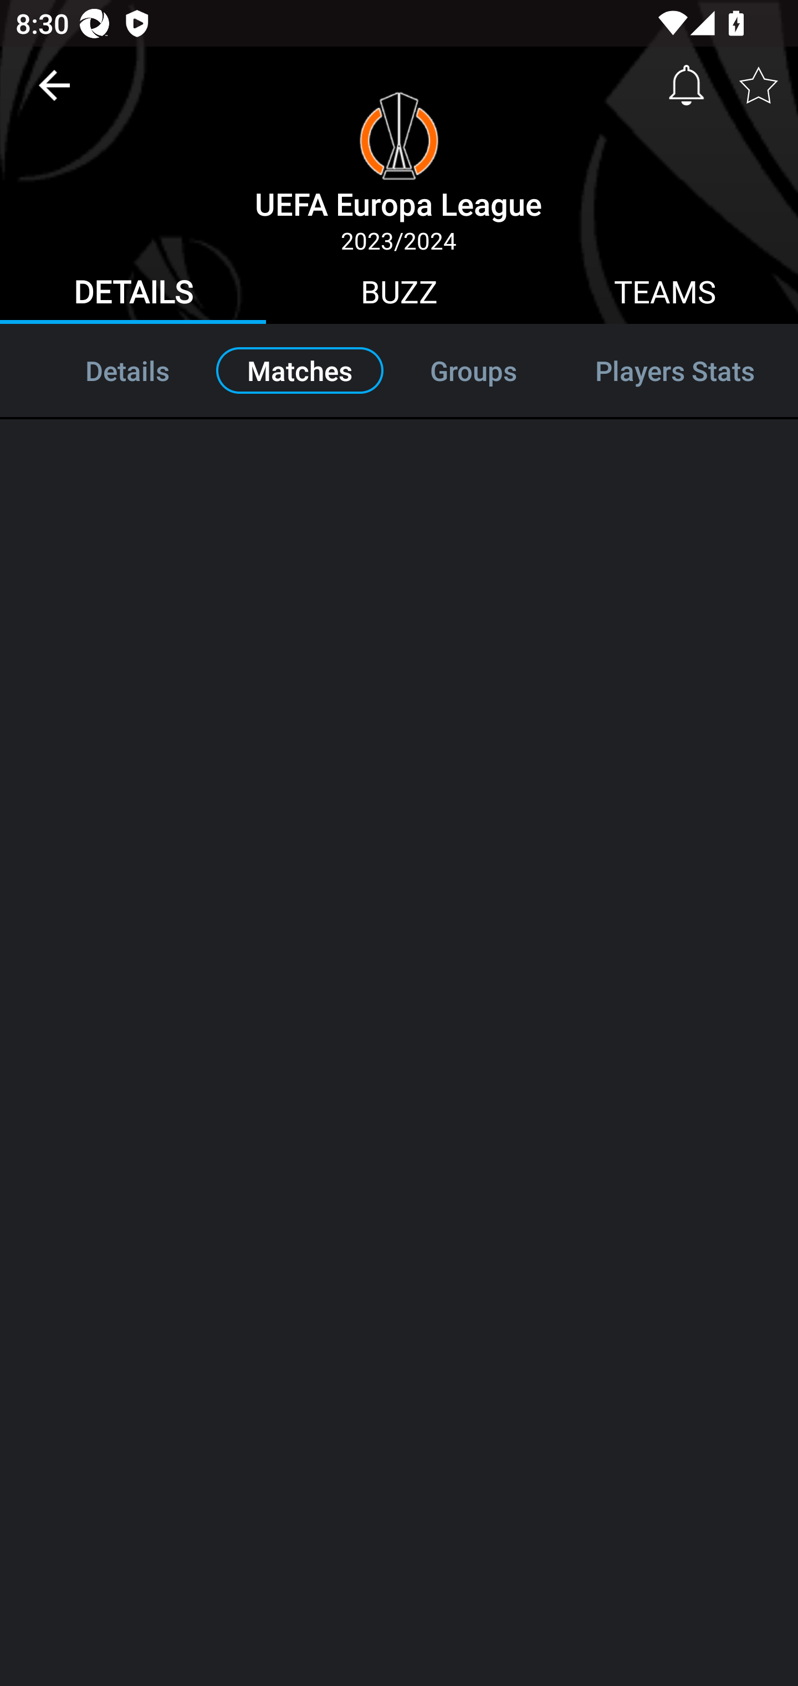  What do you see at coordinates (133, 295) in the screenshot?
I see `DETAILS` at bounding box center [133, 295].